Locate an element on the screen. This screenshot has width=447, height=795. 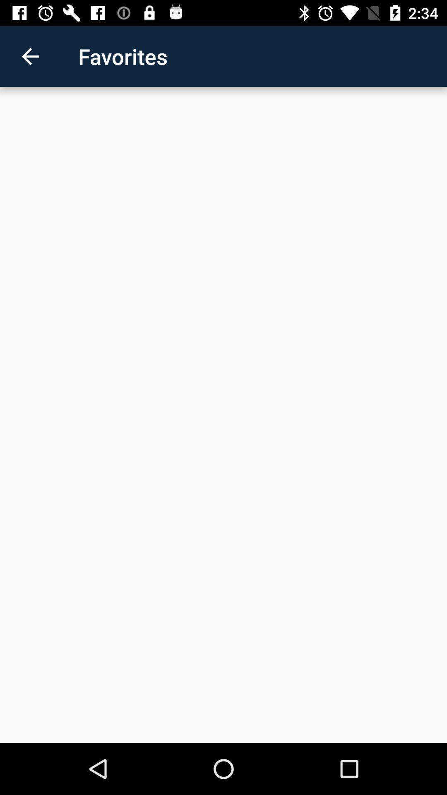
select item next to the favorites app is located at coordinates (30, 56).